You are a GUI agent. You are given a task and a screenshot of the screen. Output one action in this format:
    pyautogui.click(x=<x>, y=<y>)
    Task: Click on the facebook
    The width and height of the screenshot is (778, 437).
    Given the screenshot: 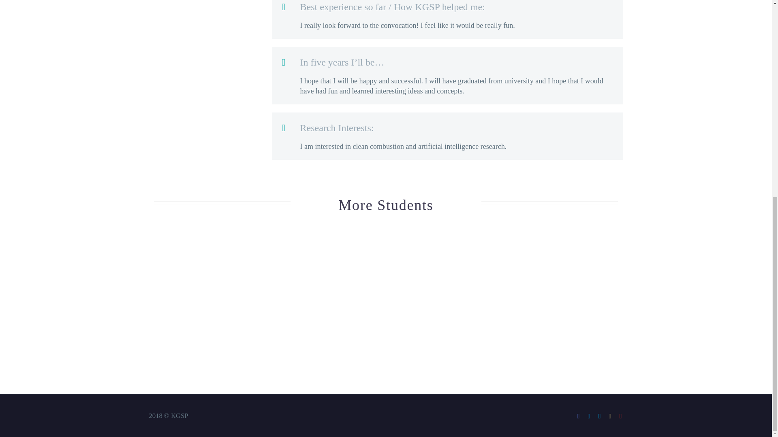 What is the action you would take?
    pyautogui.click(x=579, y=416)
    